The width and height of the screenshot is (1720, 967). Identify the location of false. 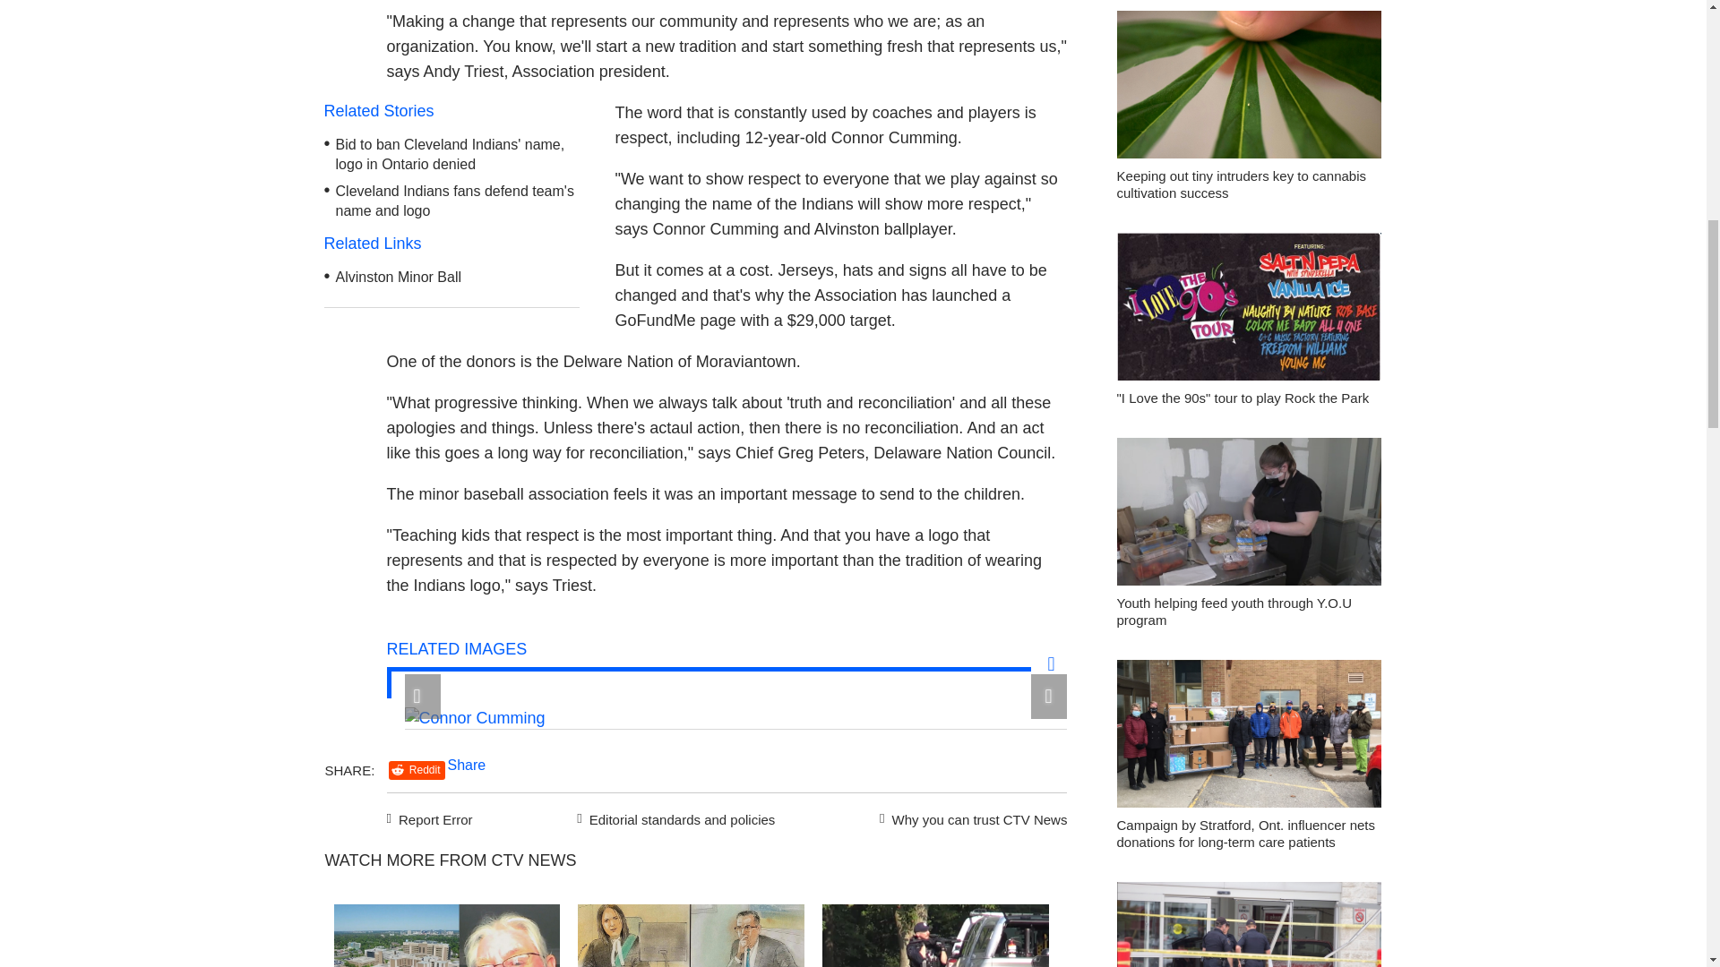
(692, 935).